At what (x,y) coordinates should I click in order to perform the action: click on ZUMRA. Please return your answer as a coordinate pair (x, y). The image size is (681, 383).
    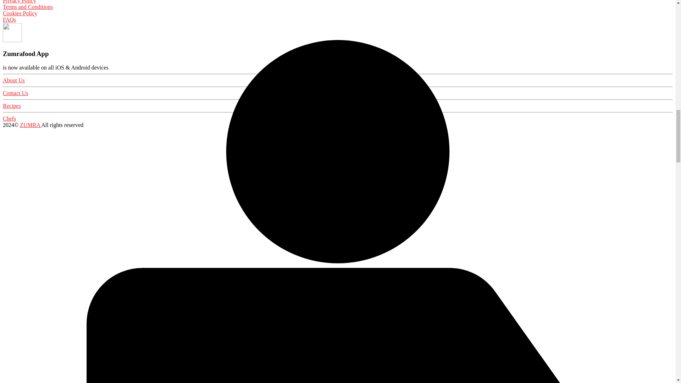
    Looking at the image, I should click on (30, 125).